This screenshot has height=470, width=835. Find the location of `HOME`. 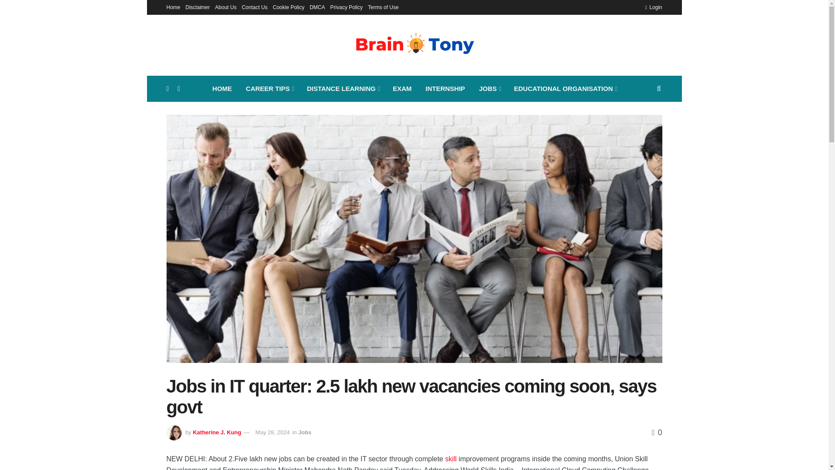

HOME is located at coordinates (222, 89).